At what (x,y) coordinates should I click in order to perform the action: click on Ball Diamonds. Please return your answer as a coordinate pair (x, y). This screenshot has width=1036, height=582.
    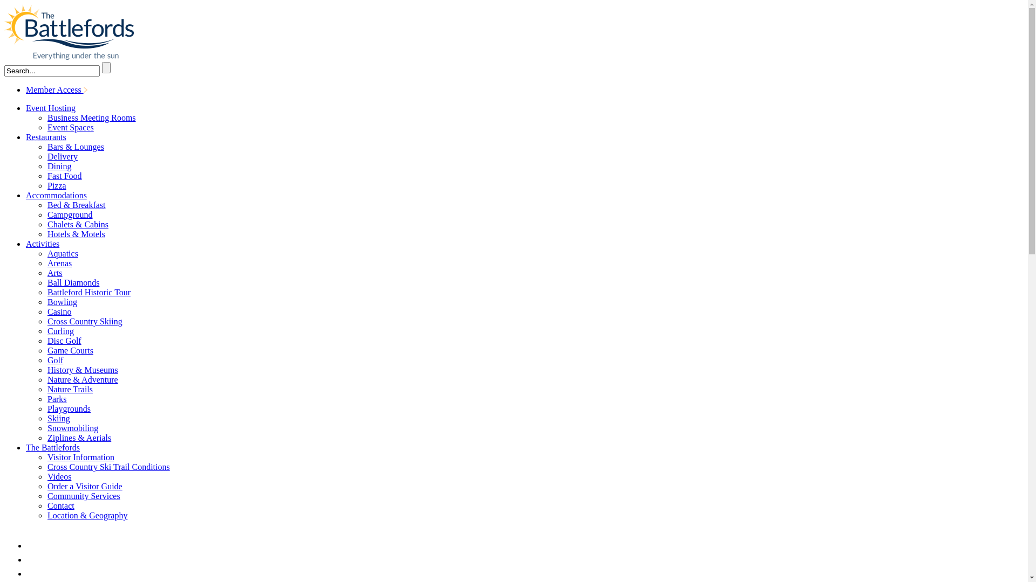
    Looking at the image, I should click on (73, 282).